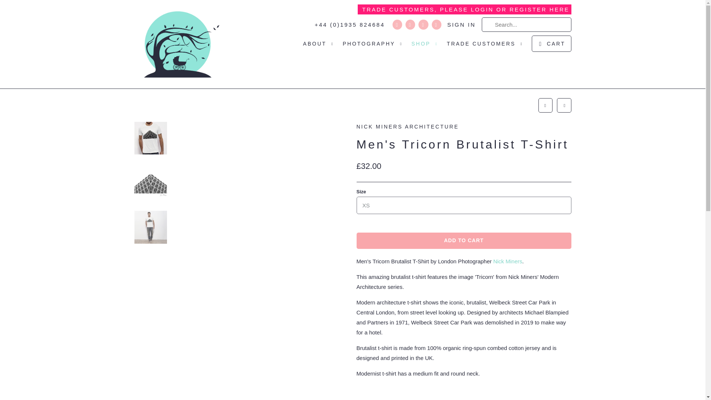 The width and height of the screenshot is (711, 400). I want to click on TRADE CUSTOMERS, so click(486, 46).